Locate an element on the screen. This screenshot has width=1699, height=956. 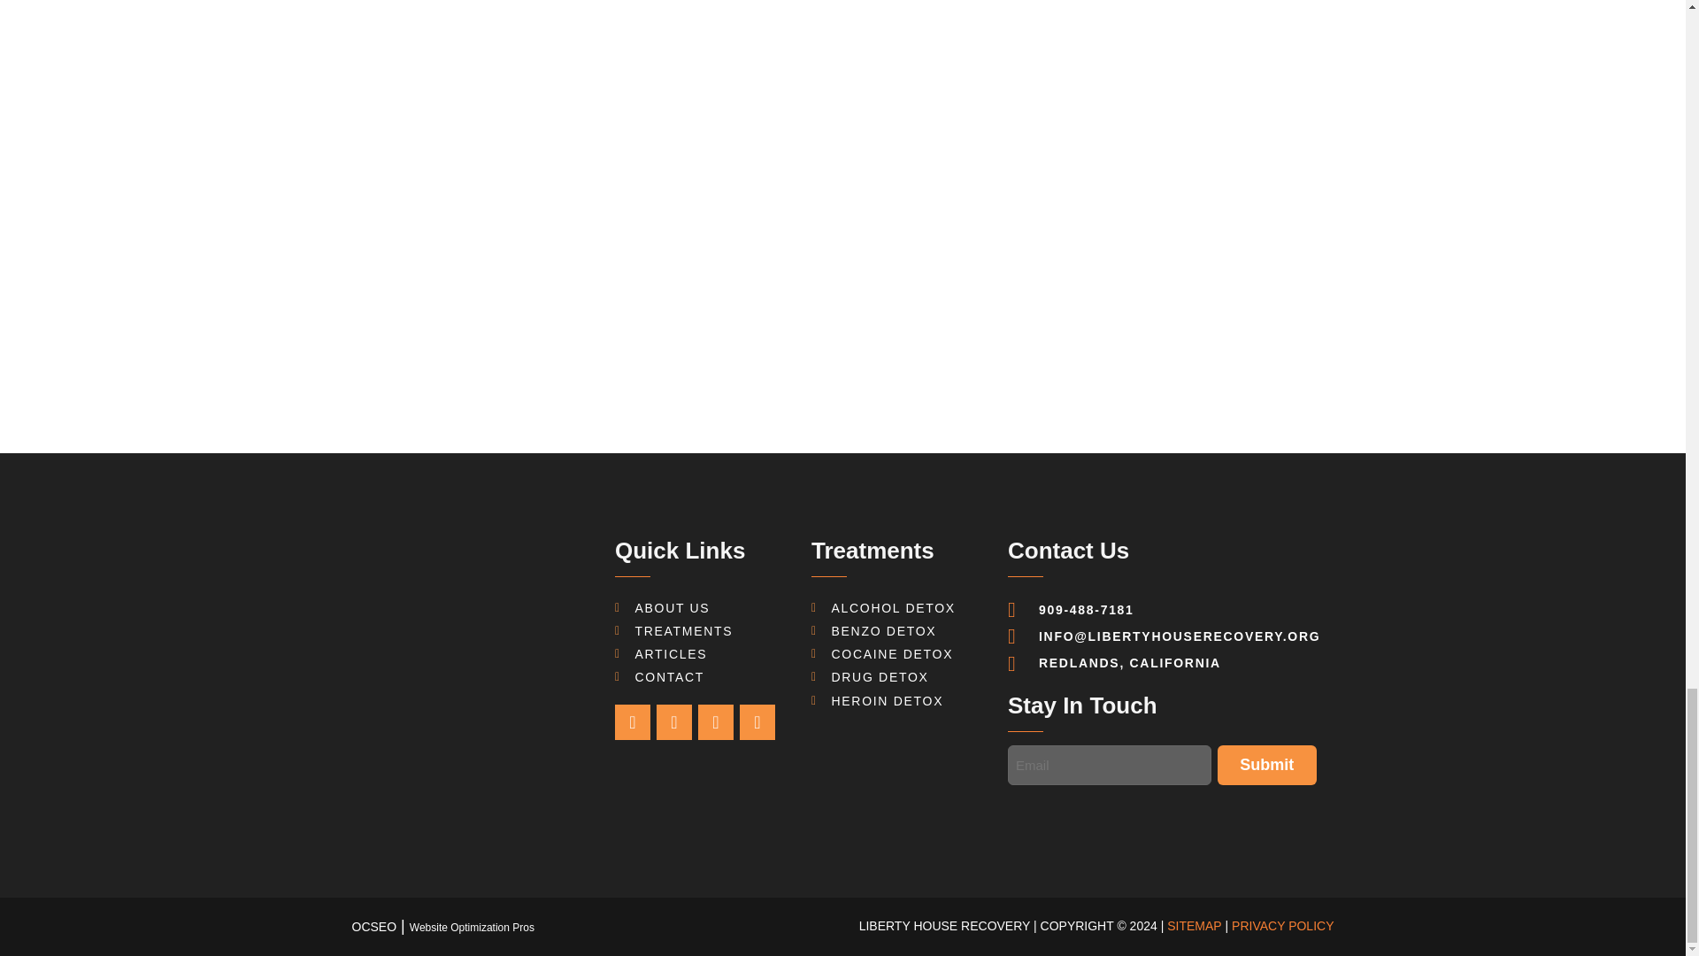
909-488-7181 is located at coordinates (1162, 609).